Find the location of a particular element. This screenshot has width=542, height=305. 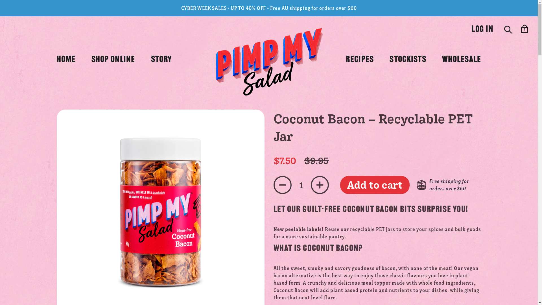

Shop Online is located at coordinates (113, 60).